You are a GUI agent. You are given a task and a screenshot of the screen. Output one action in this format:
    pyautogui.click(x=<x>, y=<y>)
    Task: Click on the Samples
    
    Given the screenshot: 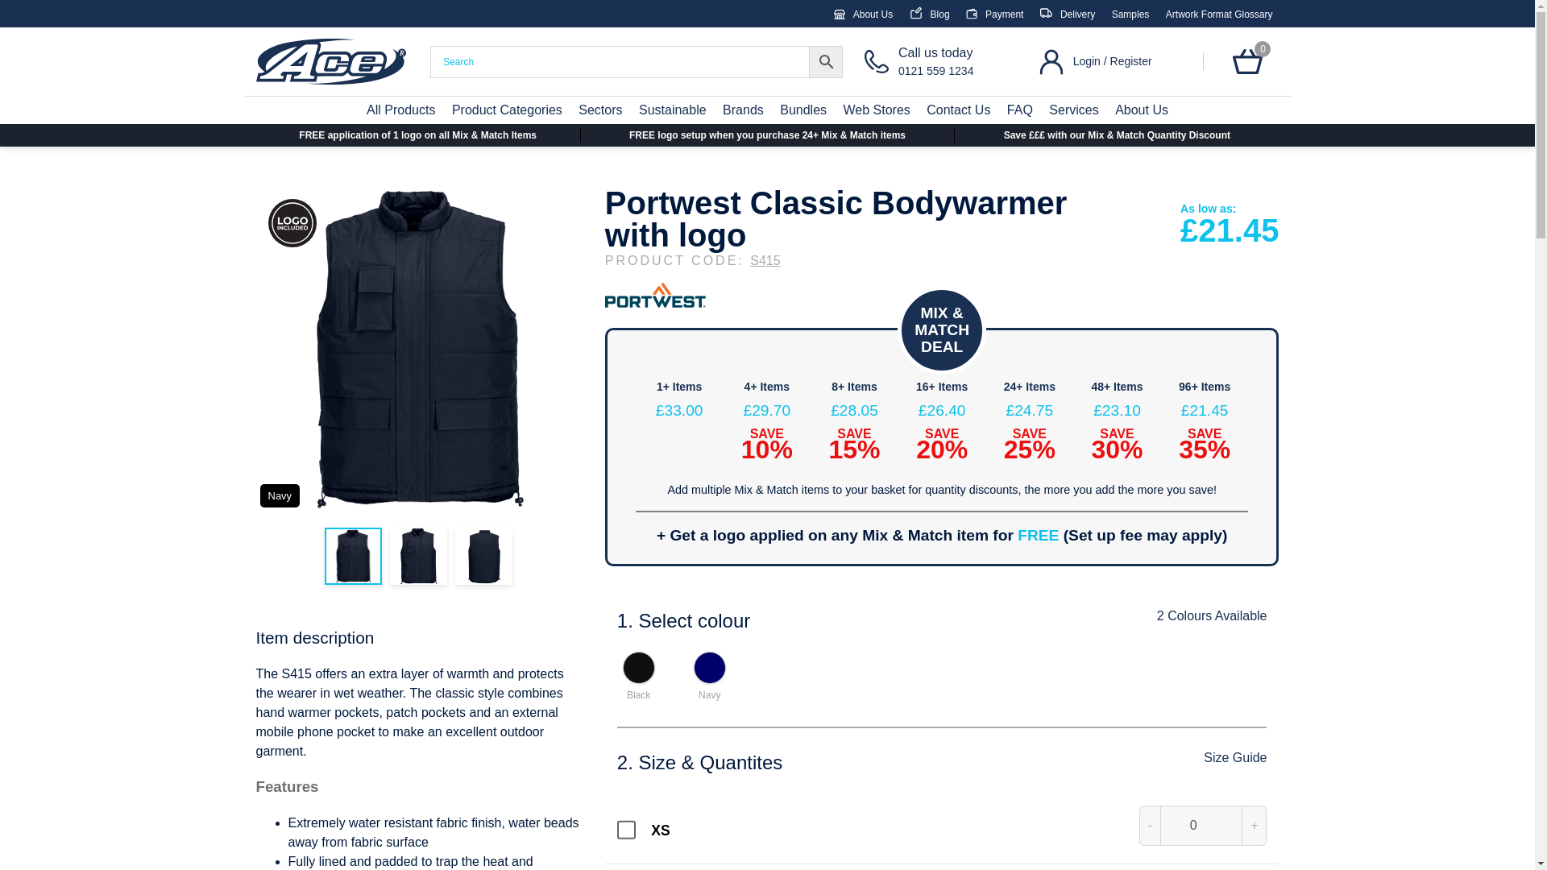 What is the action you would take?
    pyautogui.click(x=929, y=14)
    